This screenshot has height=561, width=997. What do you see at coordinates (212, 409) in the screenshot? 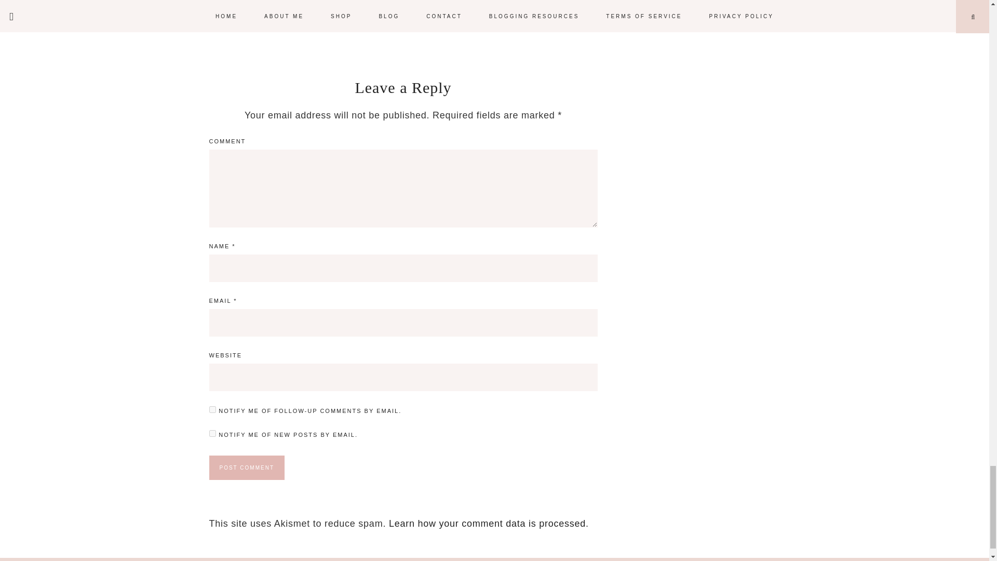
I see `subscribe` at bounding box center [212, 409].